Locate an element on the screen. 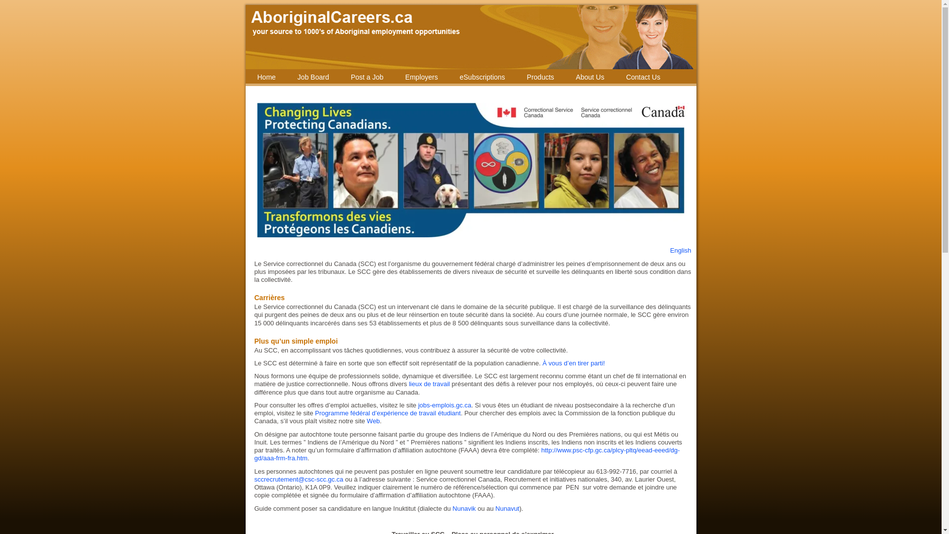 The height and width of the screenshot is (534, 949). eSubscriptions is located at coordinates (482, 77).